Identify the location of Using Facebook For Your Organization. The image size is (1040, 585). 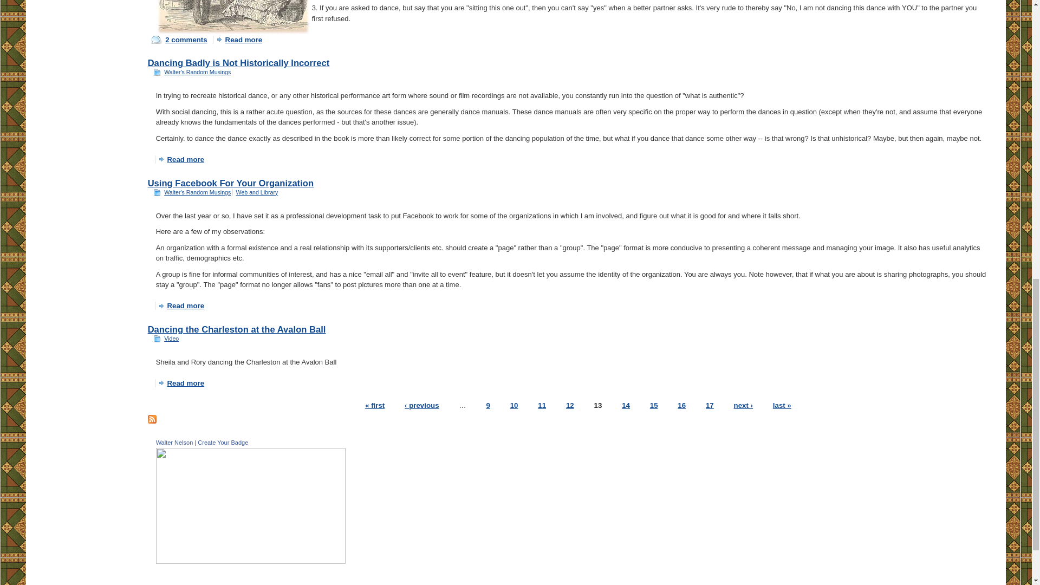
(231, 183).